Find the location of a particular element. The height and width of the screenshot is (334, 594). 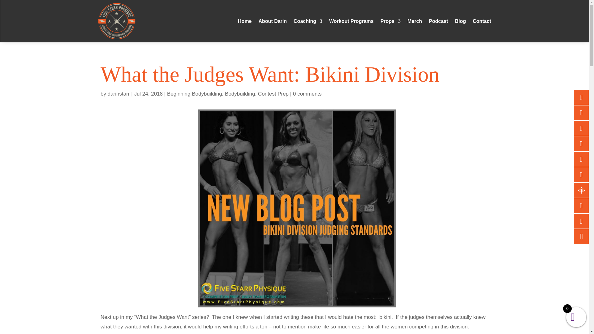

darinstarr is located at coordinates (119, 94).